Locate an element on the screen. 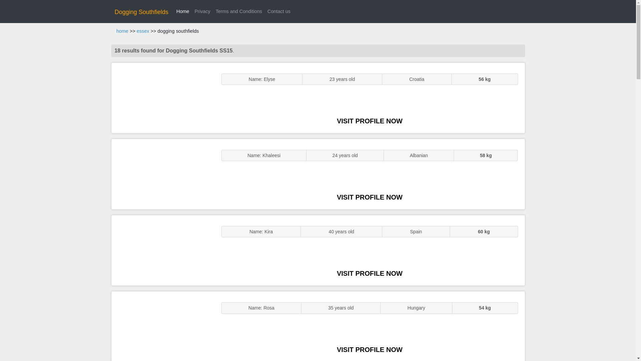  Sluts is located at coordinates (163, 326).